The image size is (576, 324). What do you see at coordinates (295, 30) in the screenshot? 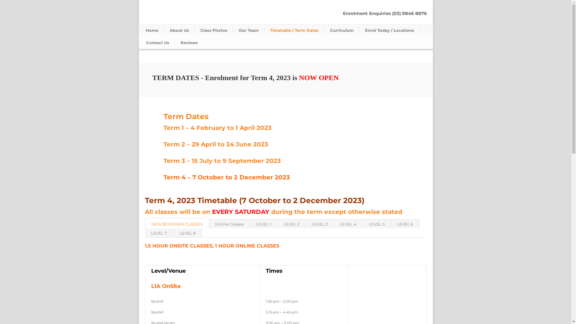
I see `Timetable / Term Dates` at bounding box center [295, 30].